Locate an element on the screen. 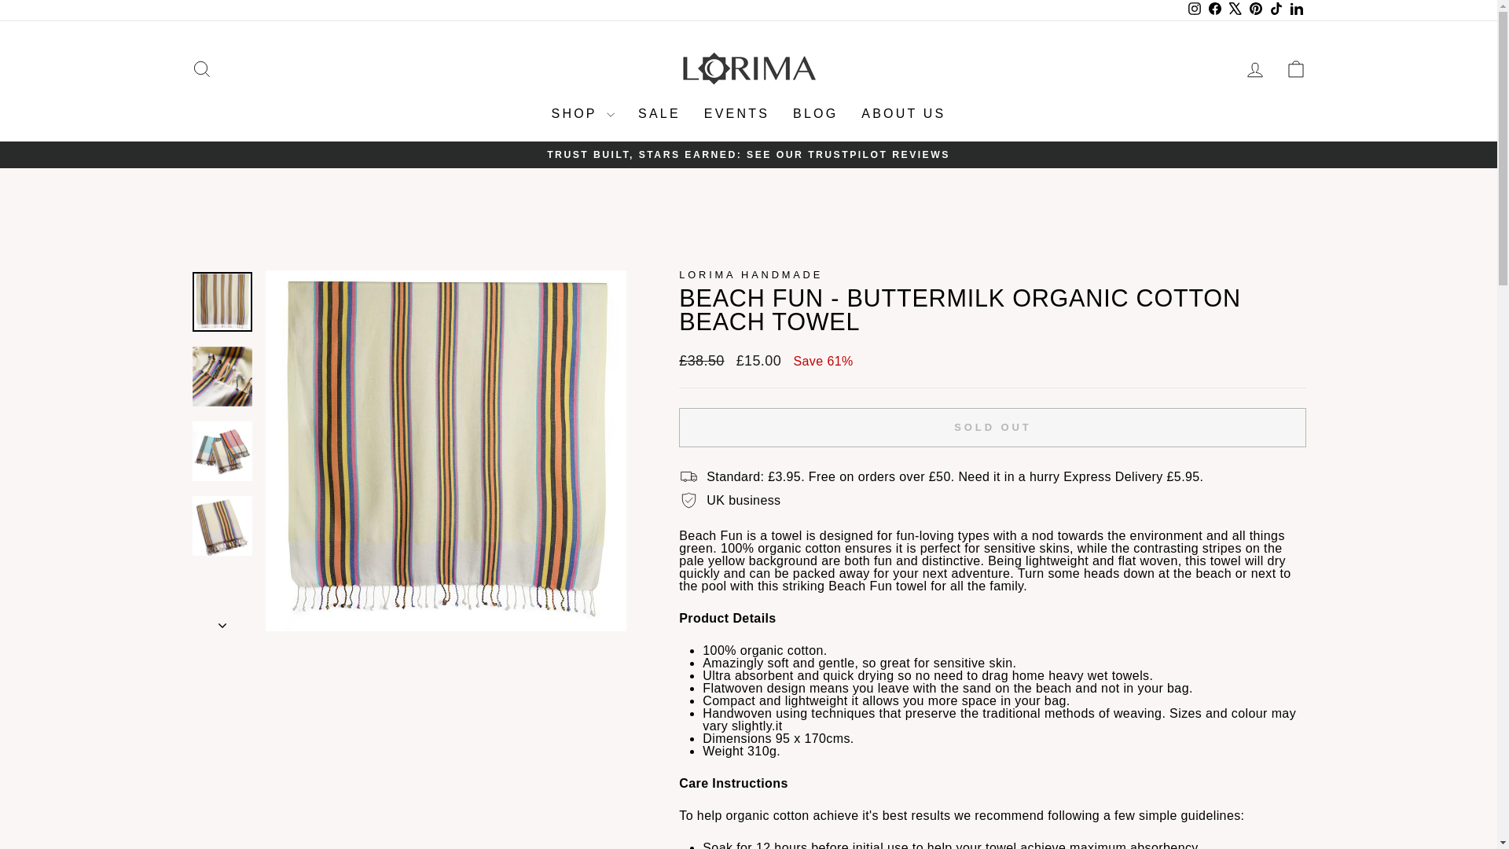  Lorima on Pinterest is located at coordinates (1255, 9).